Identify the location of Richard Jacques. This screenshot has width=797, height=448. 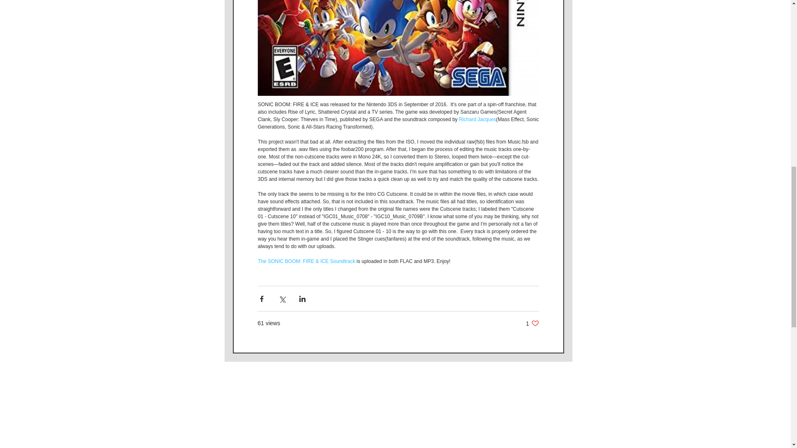
(477, 119).